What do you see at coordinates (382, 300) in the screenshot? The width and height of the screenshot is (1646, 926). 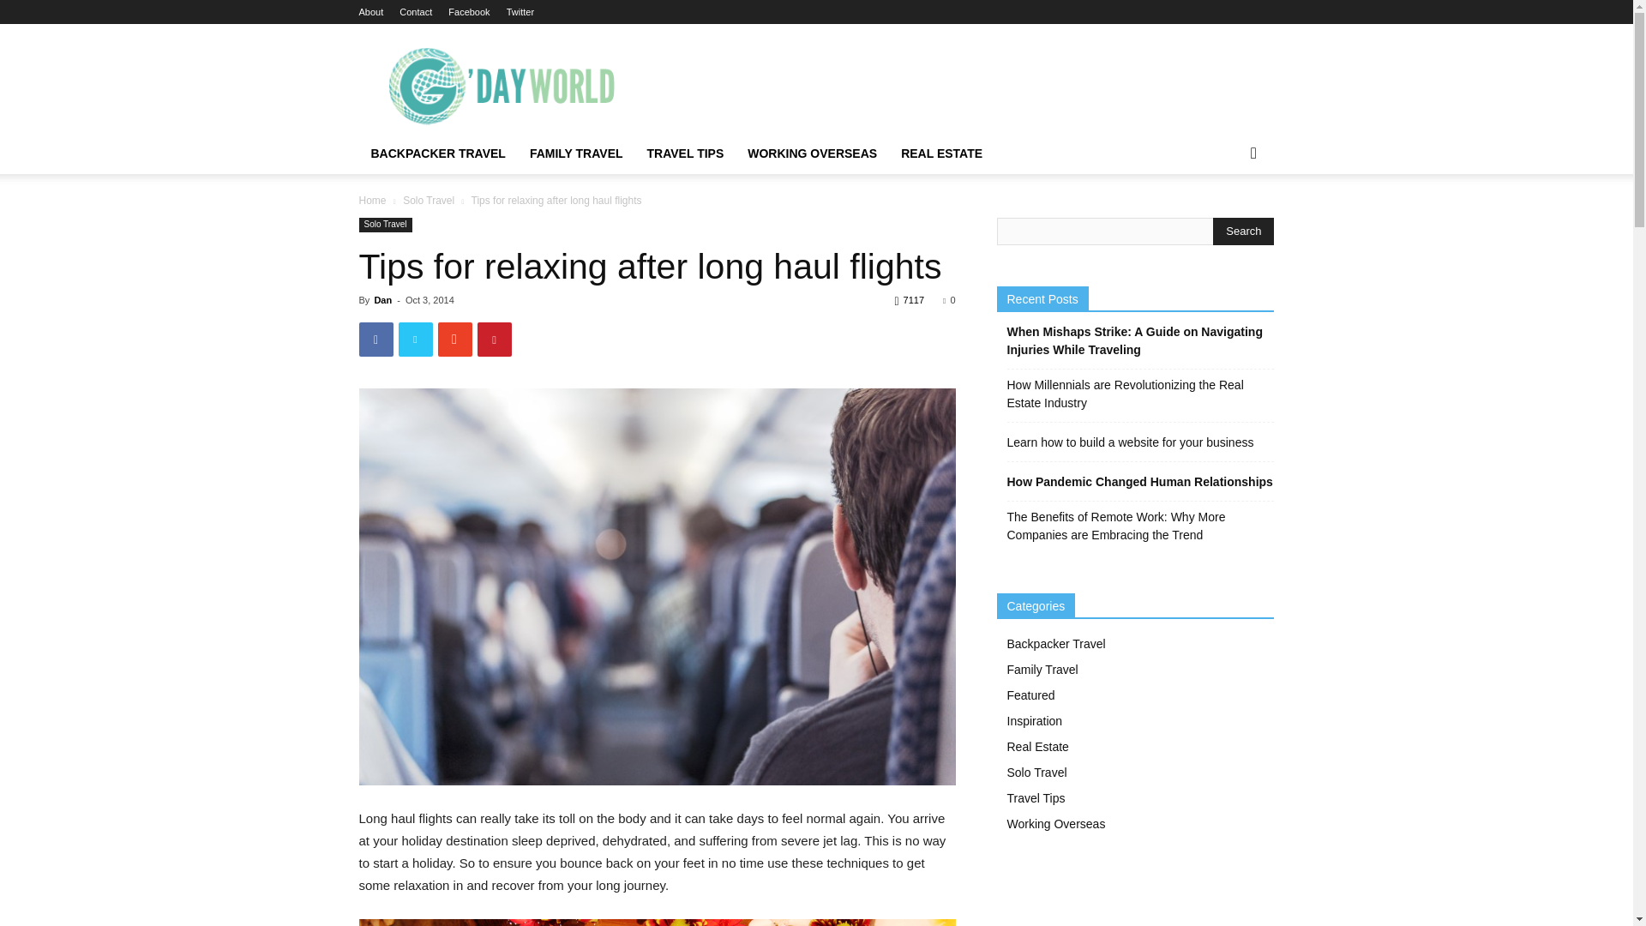 I see `Dan` at bounding box center [382, 300].